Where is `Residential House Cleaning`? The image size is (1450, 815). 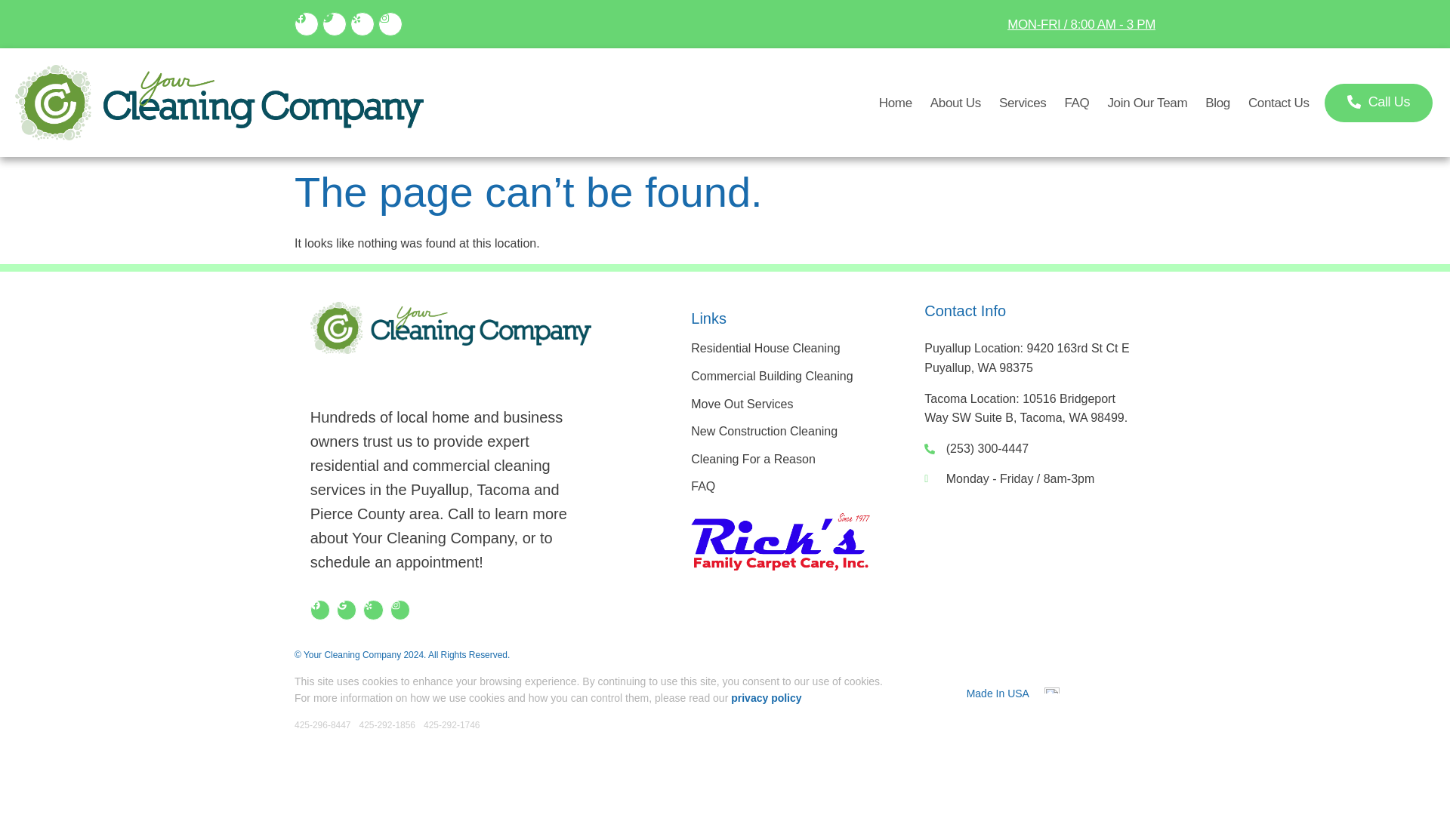
Residential House Cleaning is located at coordinates (781, 349).